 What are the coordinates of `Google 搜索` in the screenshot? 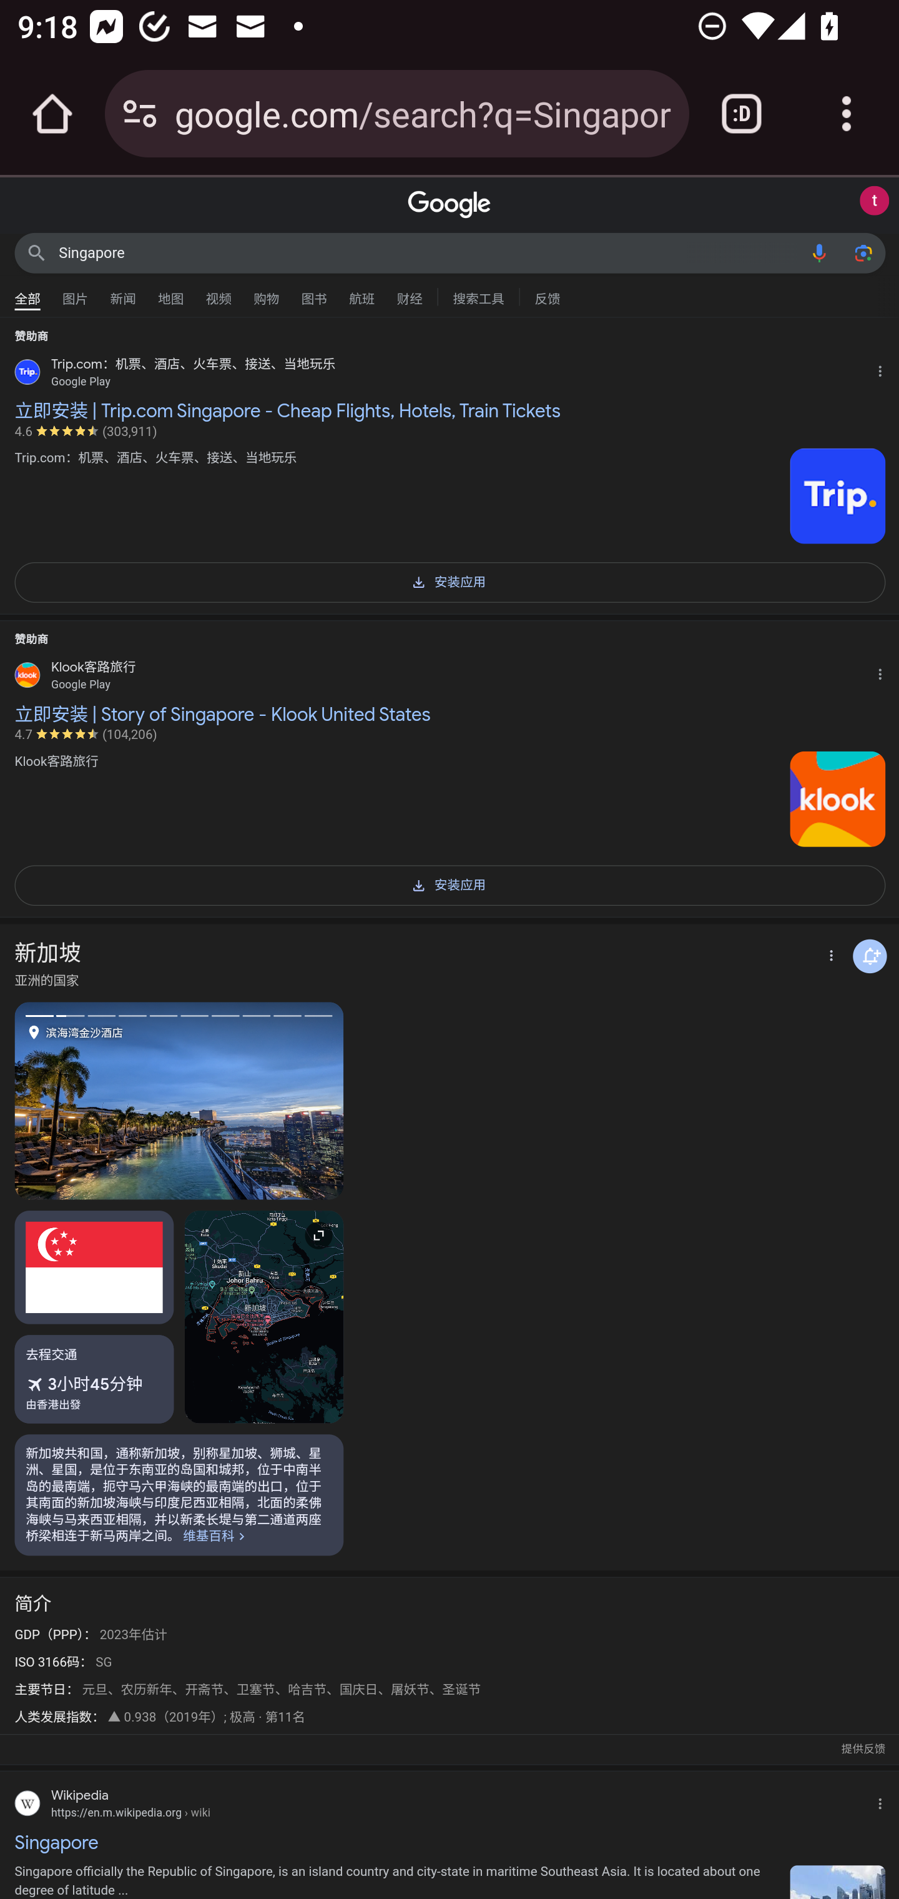 It's located at (36, 252).